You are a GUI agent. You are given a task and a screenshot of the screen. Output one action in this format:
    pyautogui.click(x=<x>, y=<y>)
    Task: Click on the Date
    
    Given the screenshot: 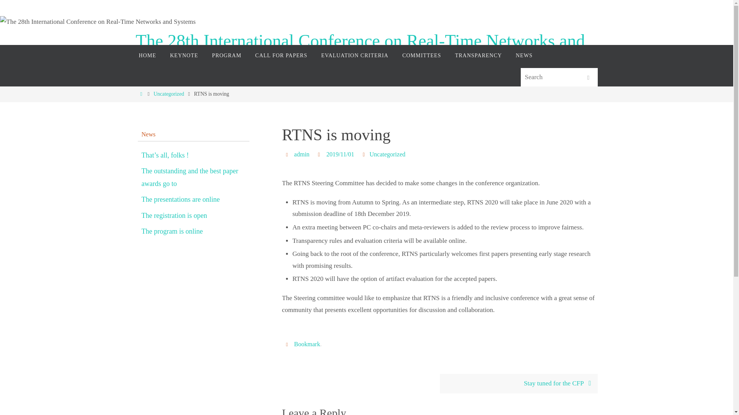 What is the action you would take?
    pyautogui.click(x=320, y=154)
    